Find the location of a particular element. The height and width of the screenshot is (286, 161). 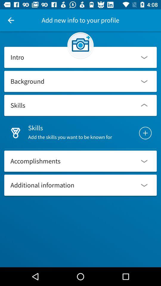

click on camera symbol is located at coordinates (80, 45).